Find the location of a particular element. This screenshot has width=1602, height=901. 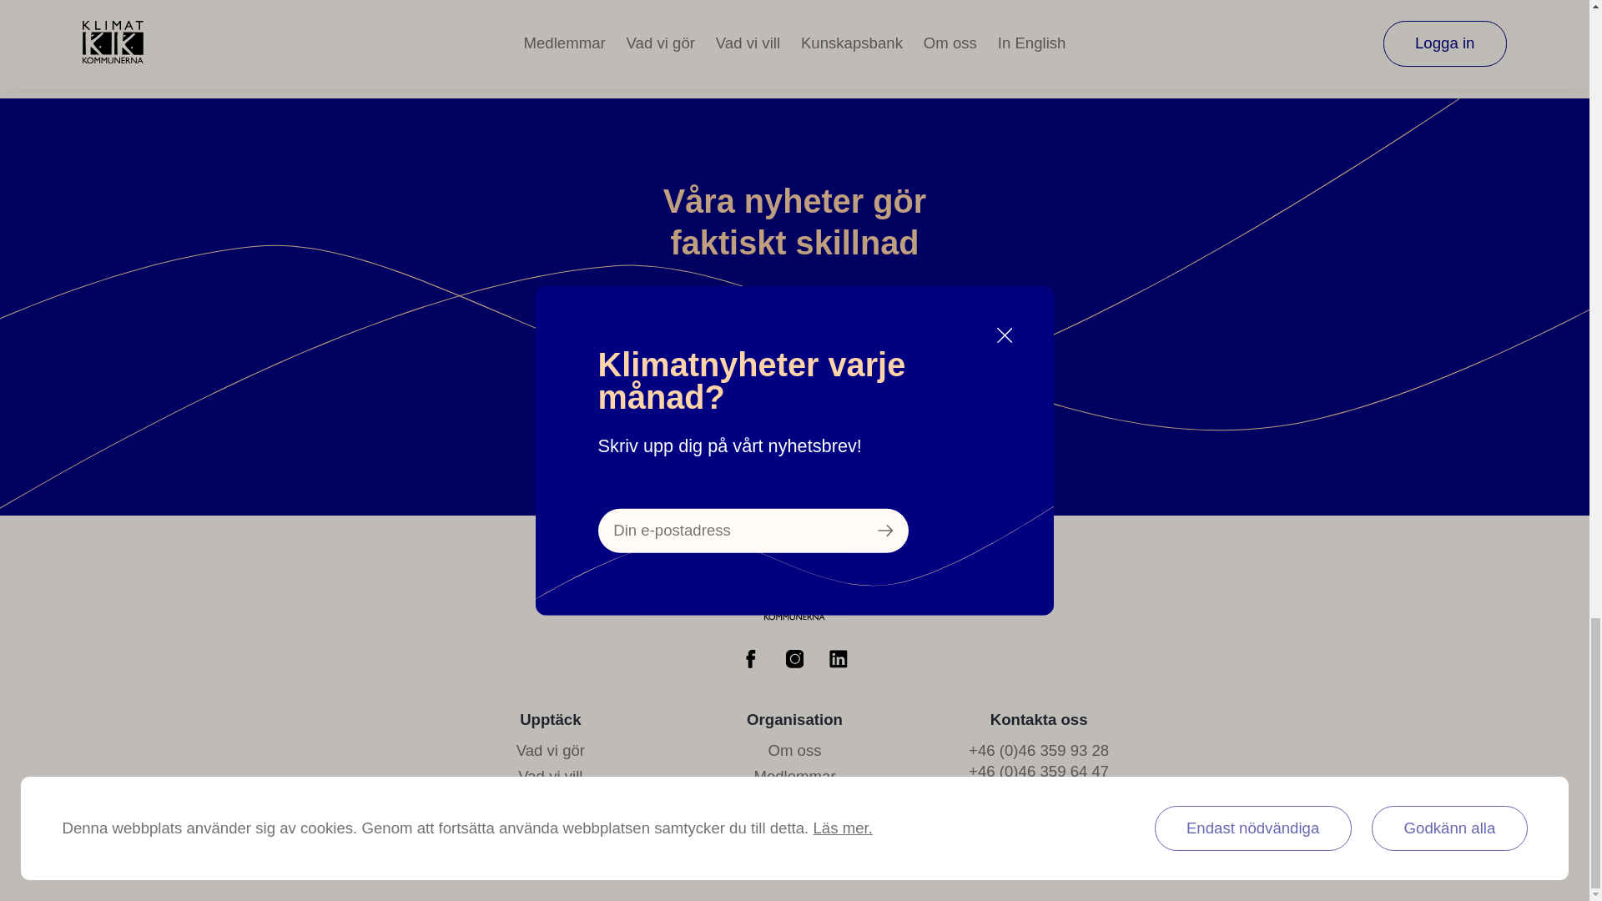

Nyheter is located at coordinates (550, 803).